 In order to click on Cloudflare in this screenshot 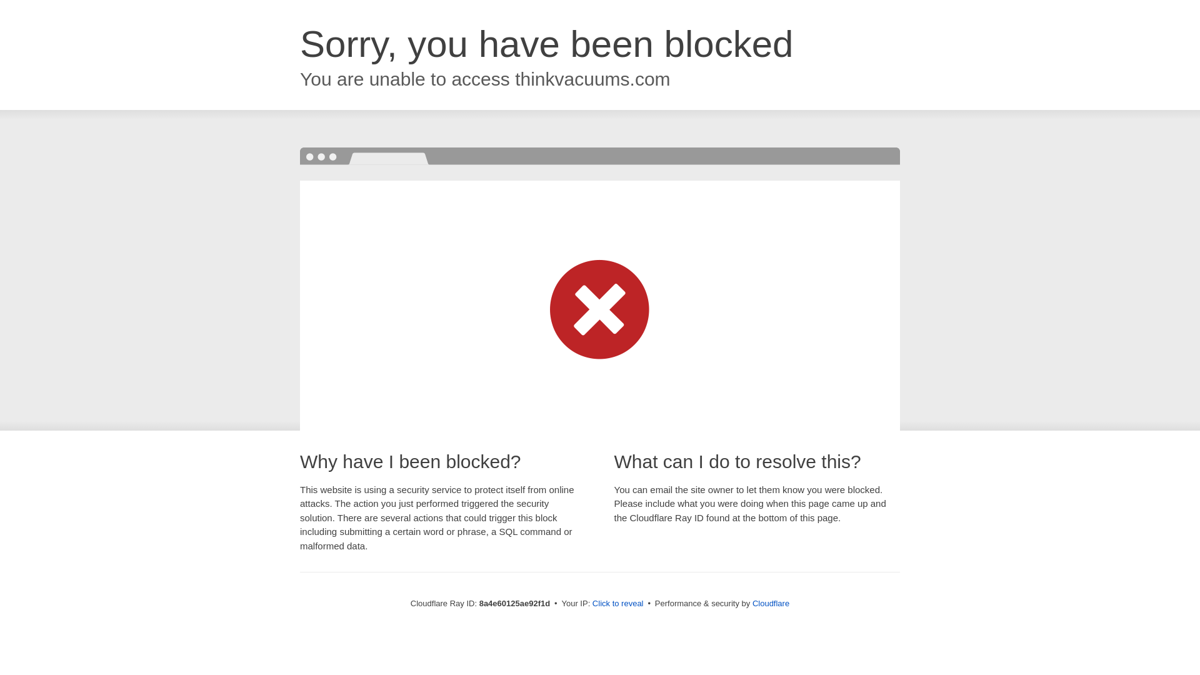, I will do `click(771, 603)`.